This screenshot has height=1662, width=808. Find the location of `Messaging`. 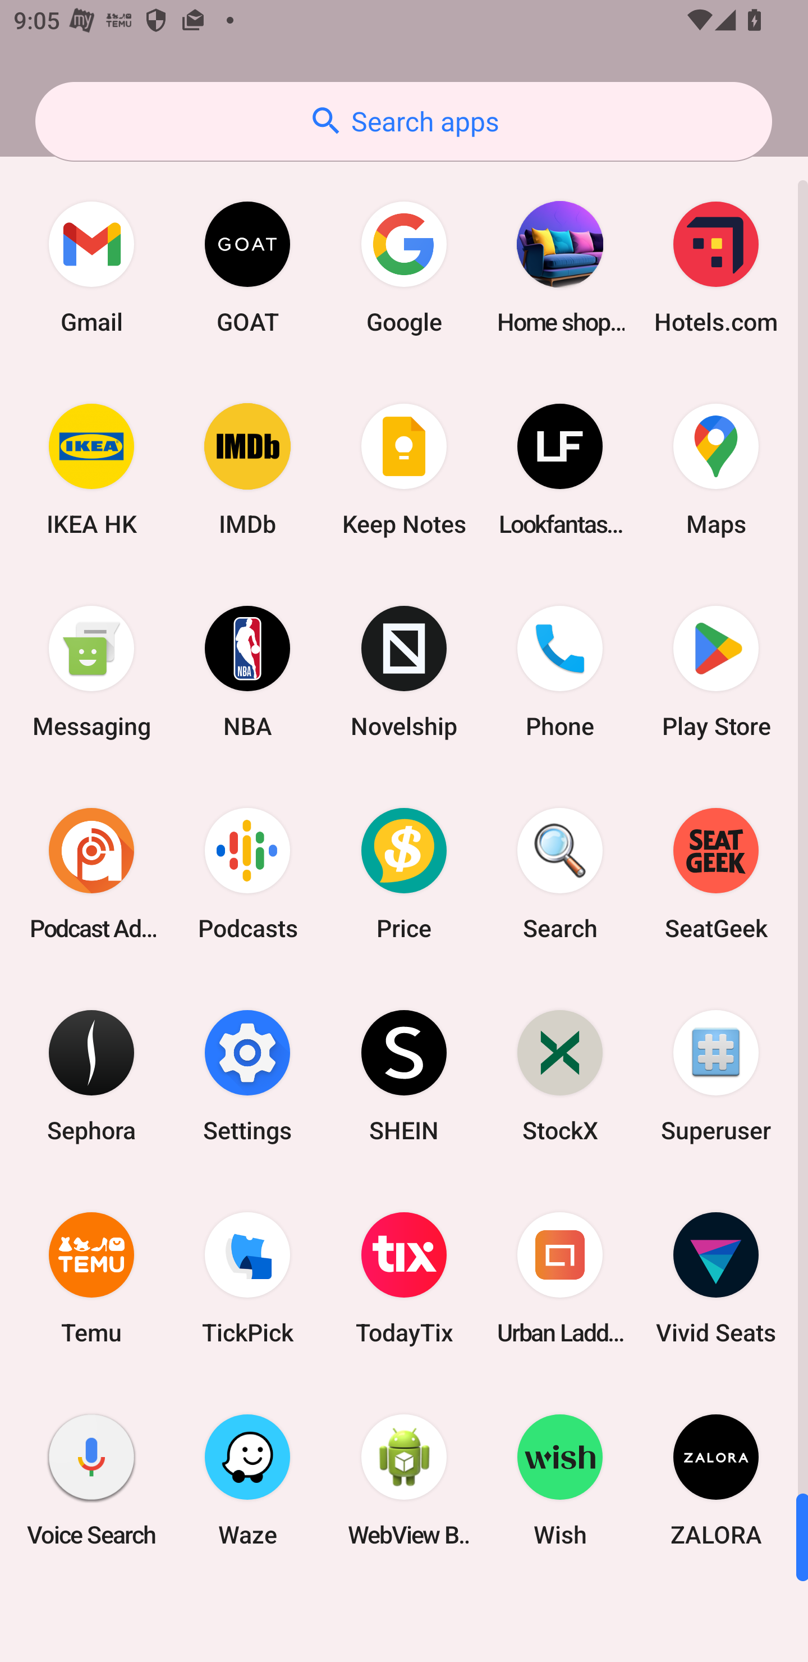

Messaging is located at coordinates (91, 672).